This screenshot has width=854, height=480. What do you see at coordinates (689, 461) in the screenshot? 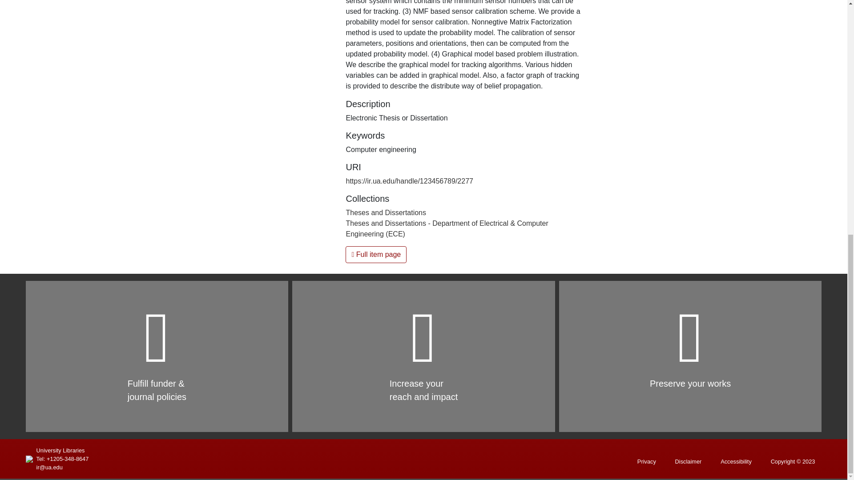
I see `Disclaimer` at bounding box center [689, 461].